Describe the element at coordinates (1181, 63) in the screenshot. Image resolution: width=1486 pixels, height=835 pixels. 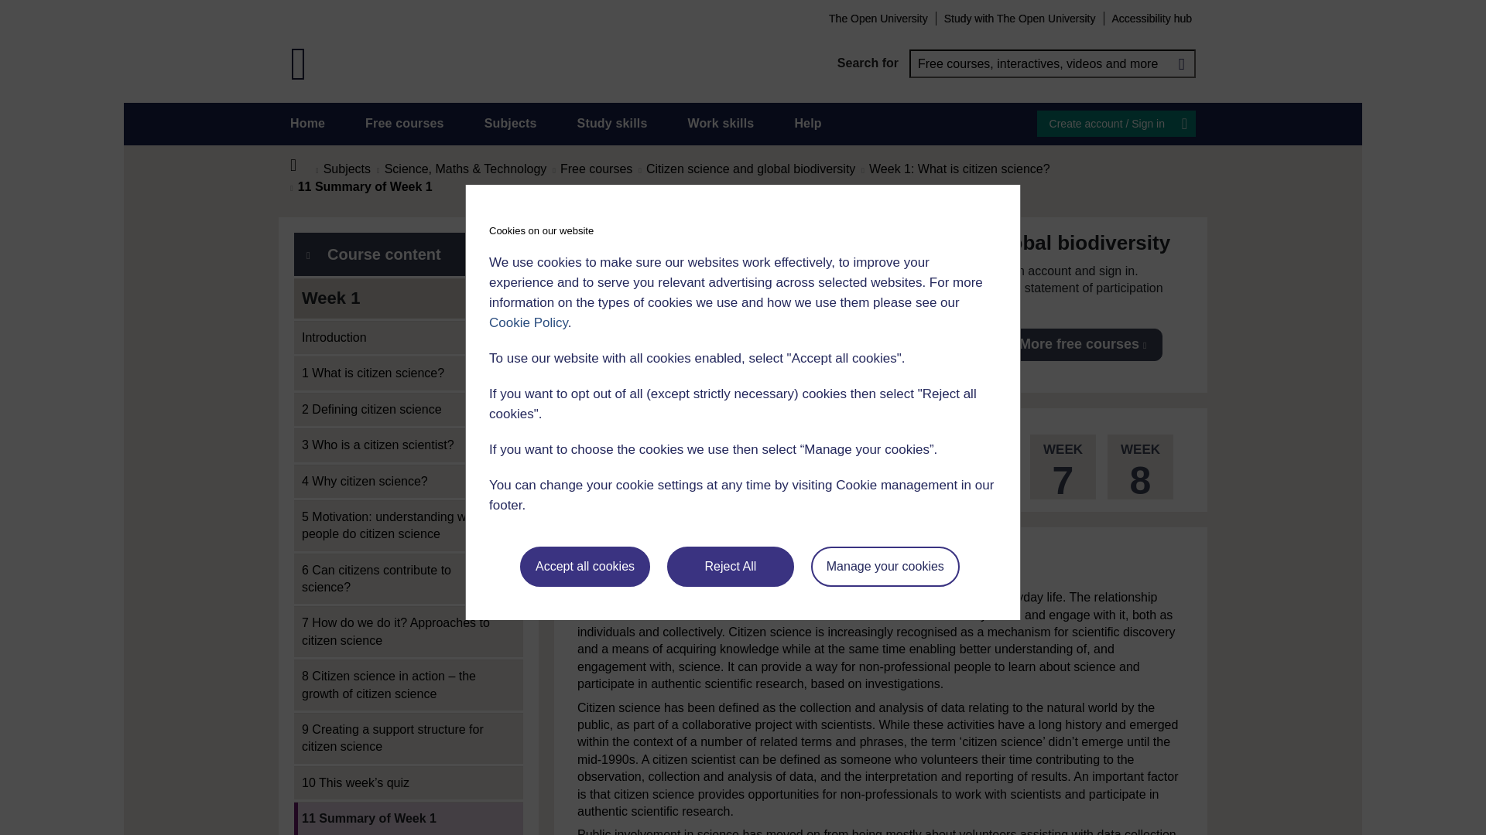
I see `Search` at that location.